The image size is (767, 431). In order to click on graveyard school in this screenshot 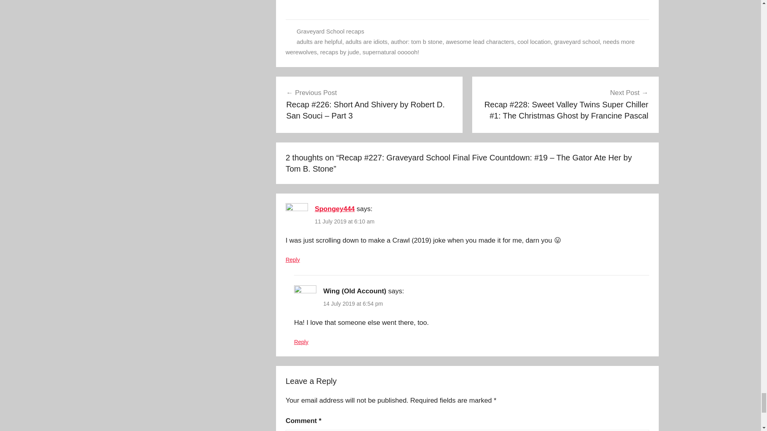, I will do `click(577, 42)`.